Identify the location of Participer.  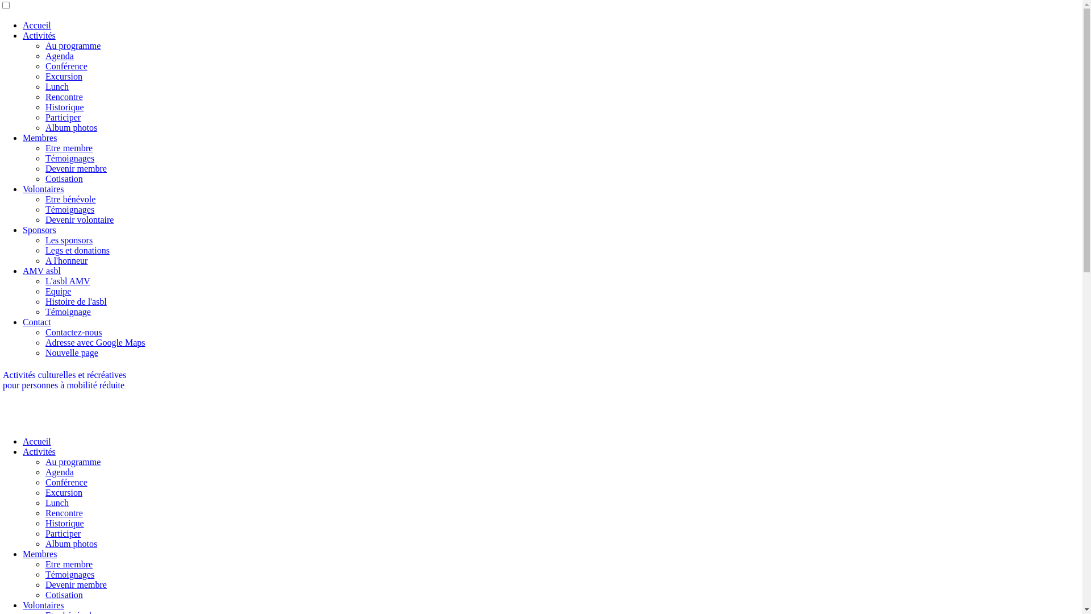
(63, 117).